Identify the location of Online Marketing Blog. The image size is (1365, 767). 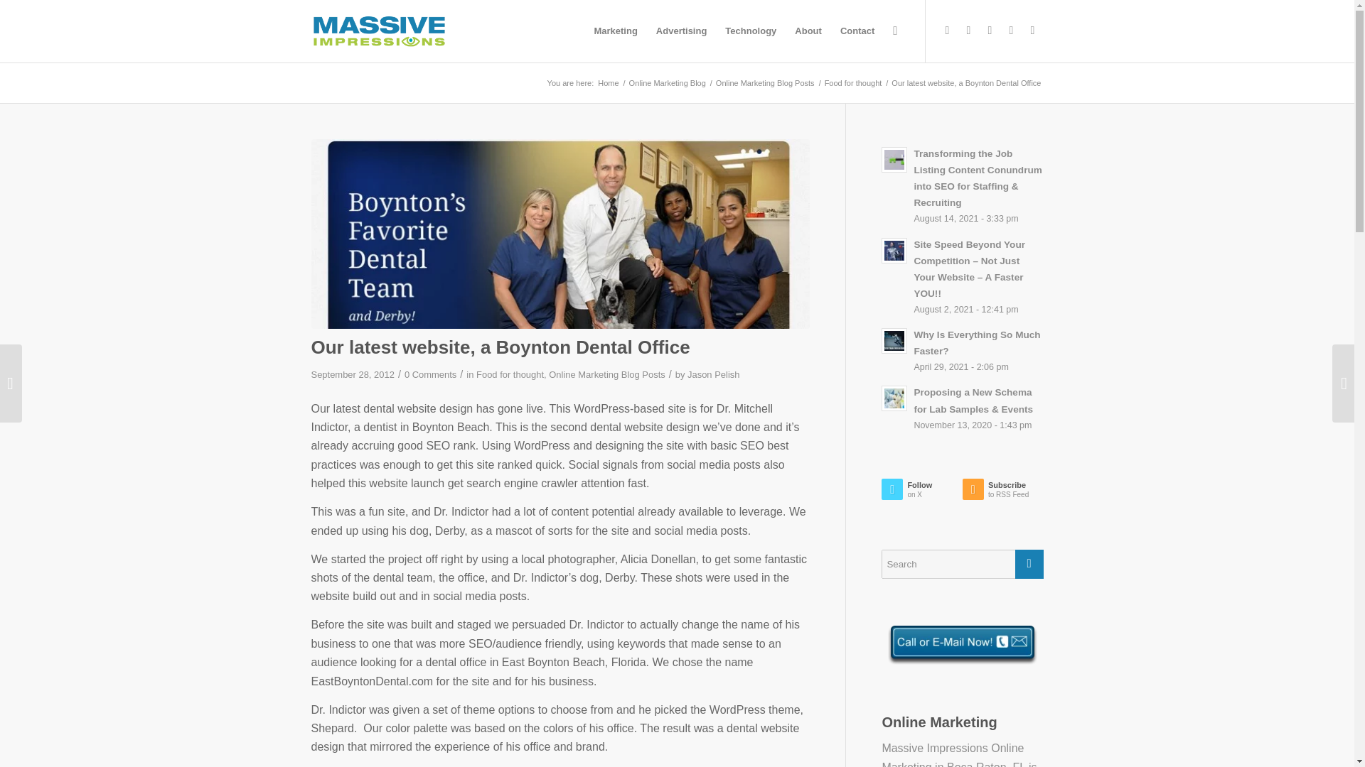
(667, 84).